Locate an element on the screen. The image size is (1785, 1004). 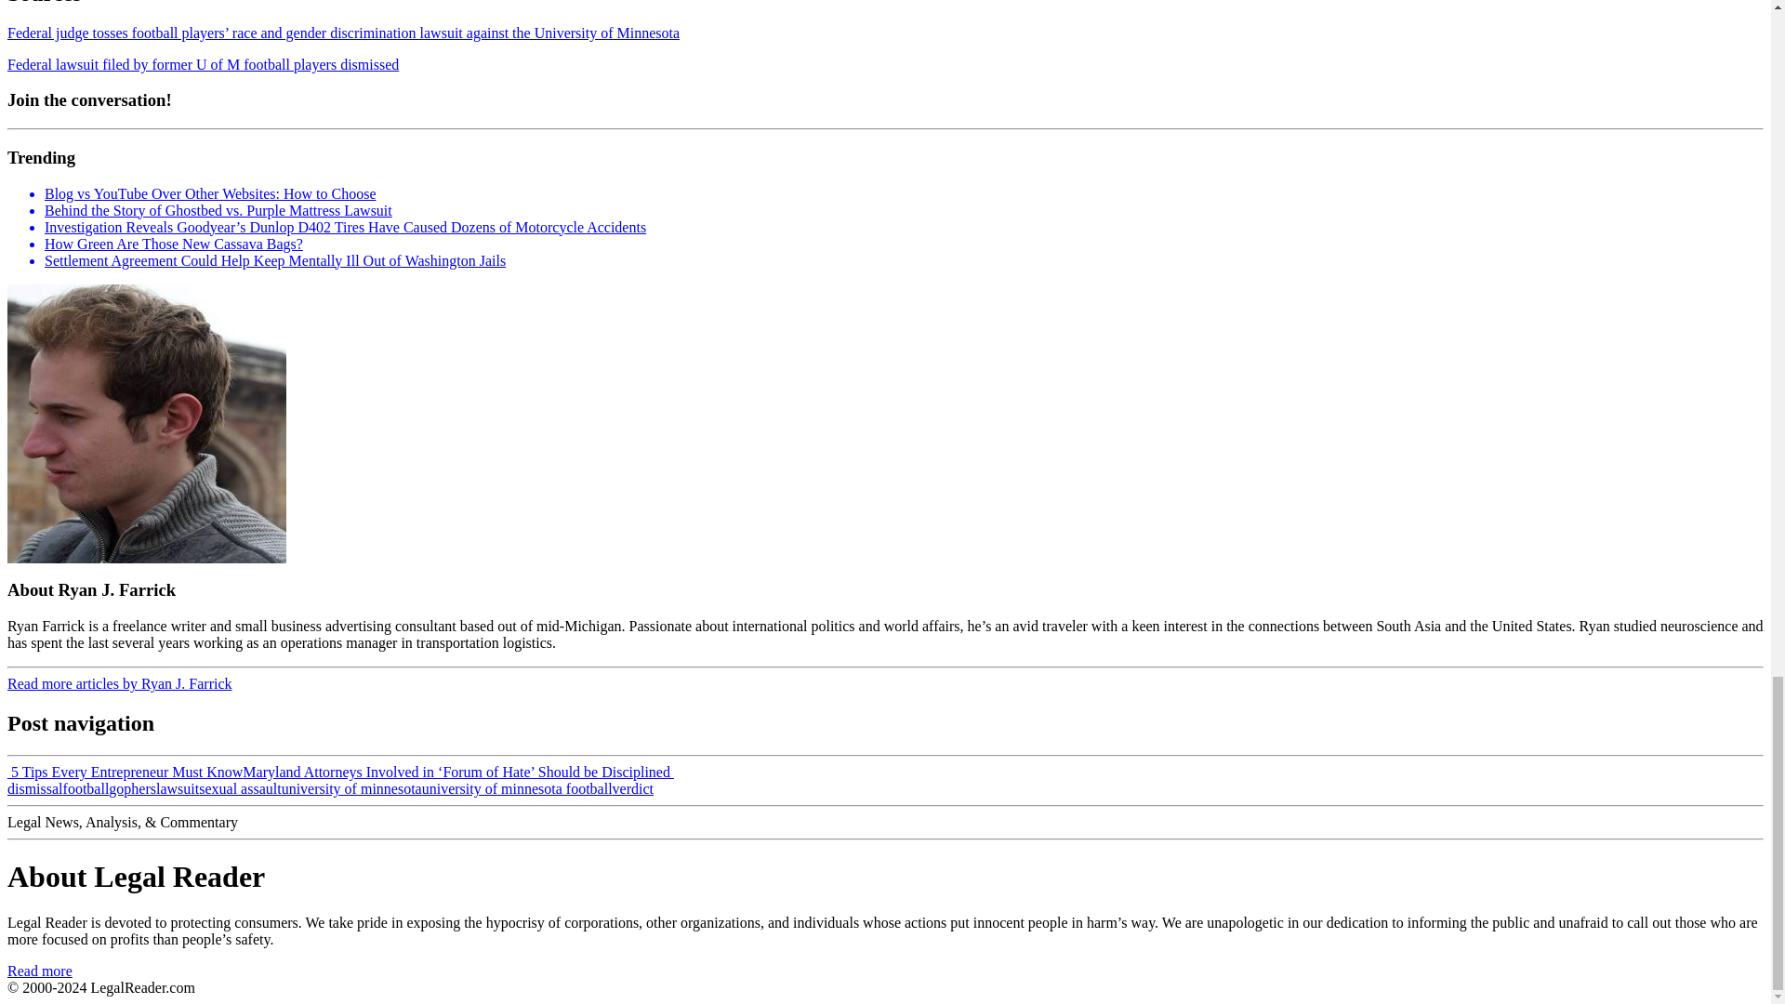
dismissal is located at coordinates (34, 788).